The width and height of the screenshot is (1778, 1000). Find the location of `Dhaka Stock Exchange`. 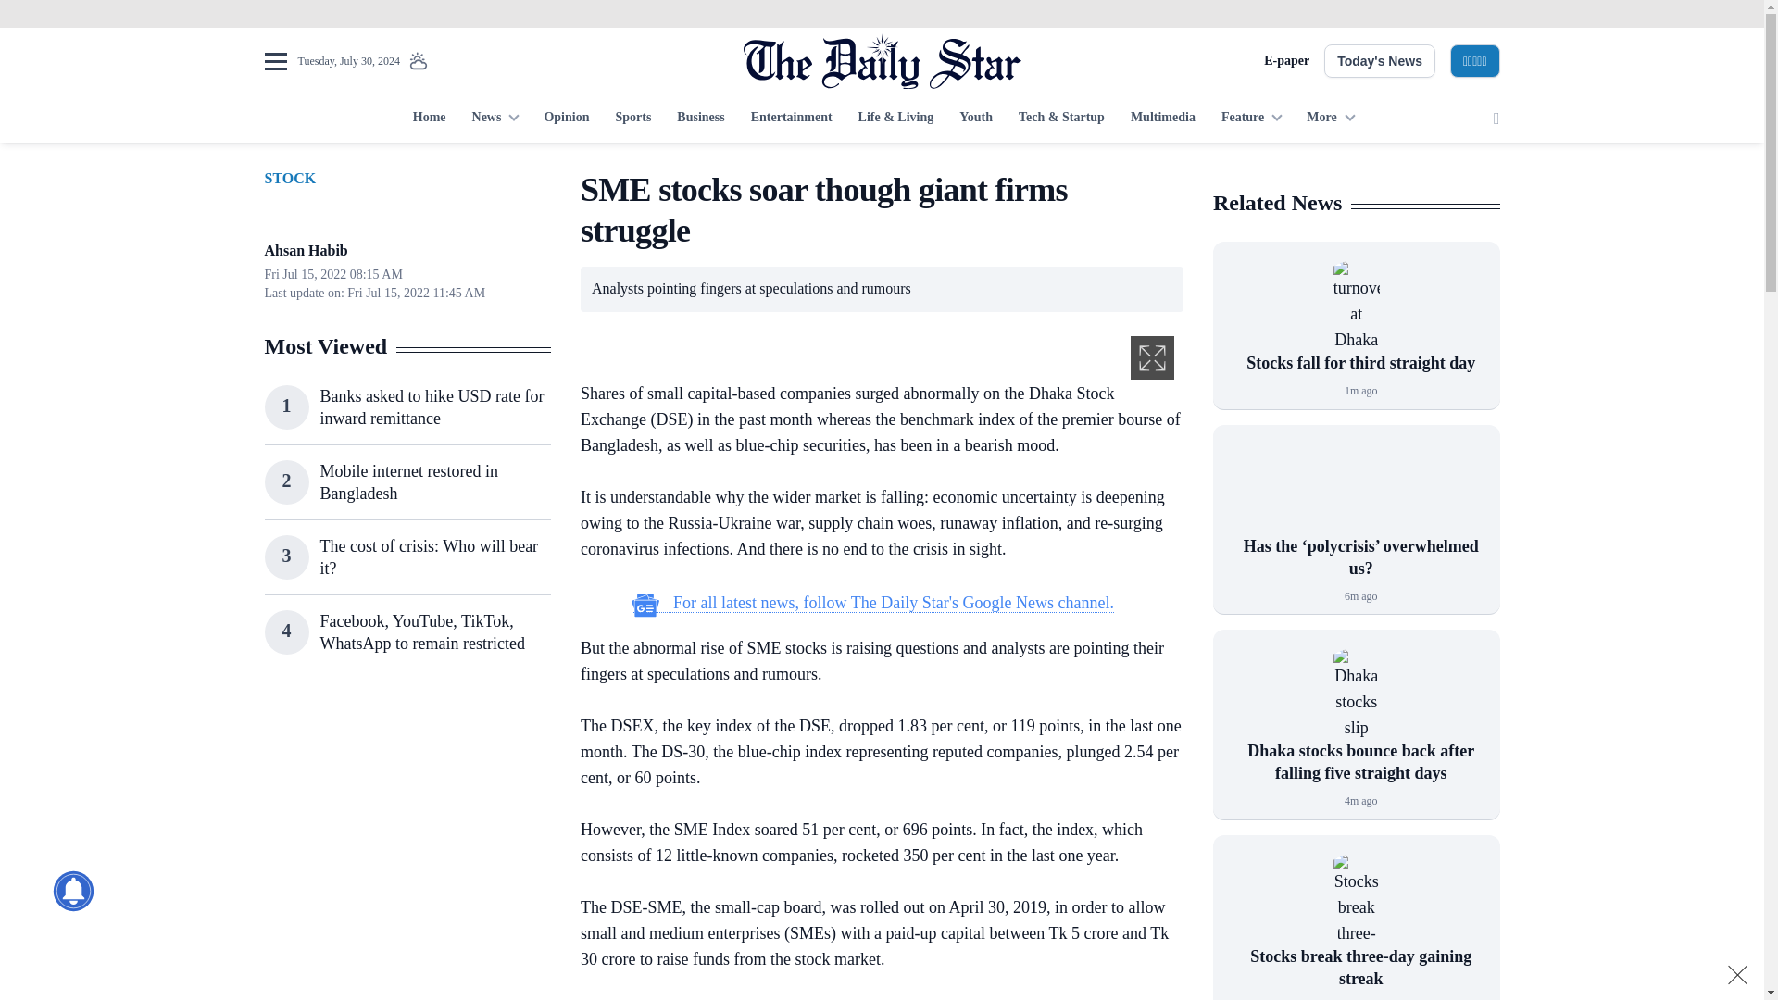

Dhaka Stock Exchange is located at coordinates (1356, 694).